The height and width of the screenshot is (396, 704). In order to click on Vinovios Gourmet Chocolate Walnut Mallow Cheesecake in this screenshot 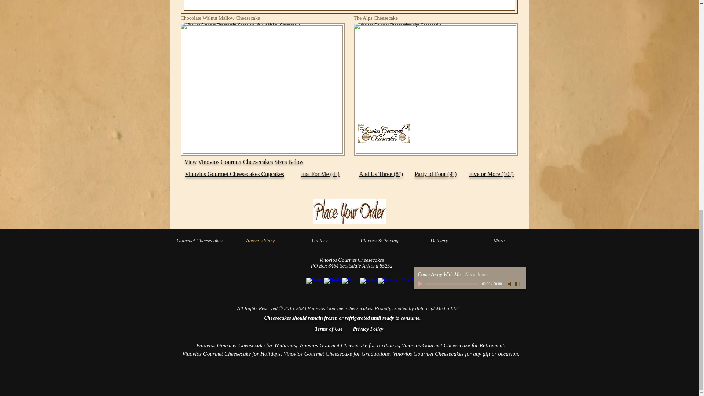, I will do `click(263, 89)`.